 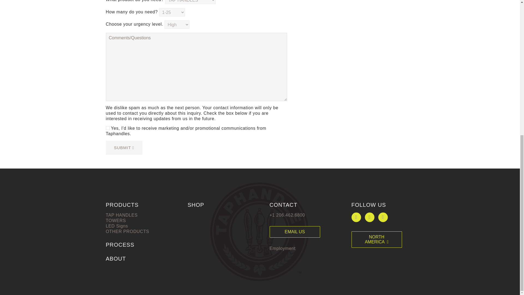 I want to click on EMAIL US, so click(x=295, y=232).